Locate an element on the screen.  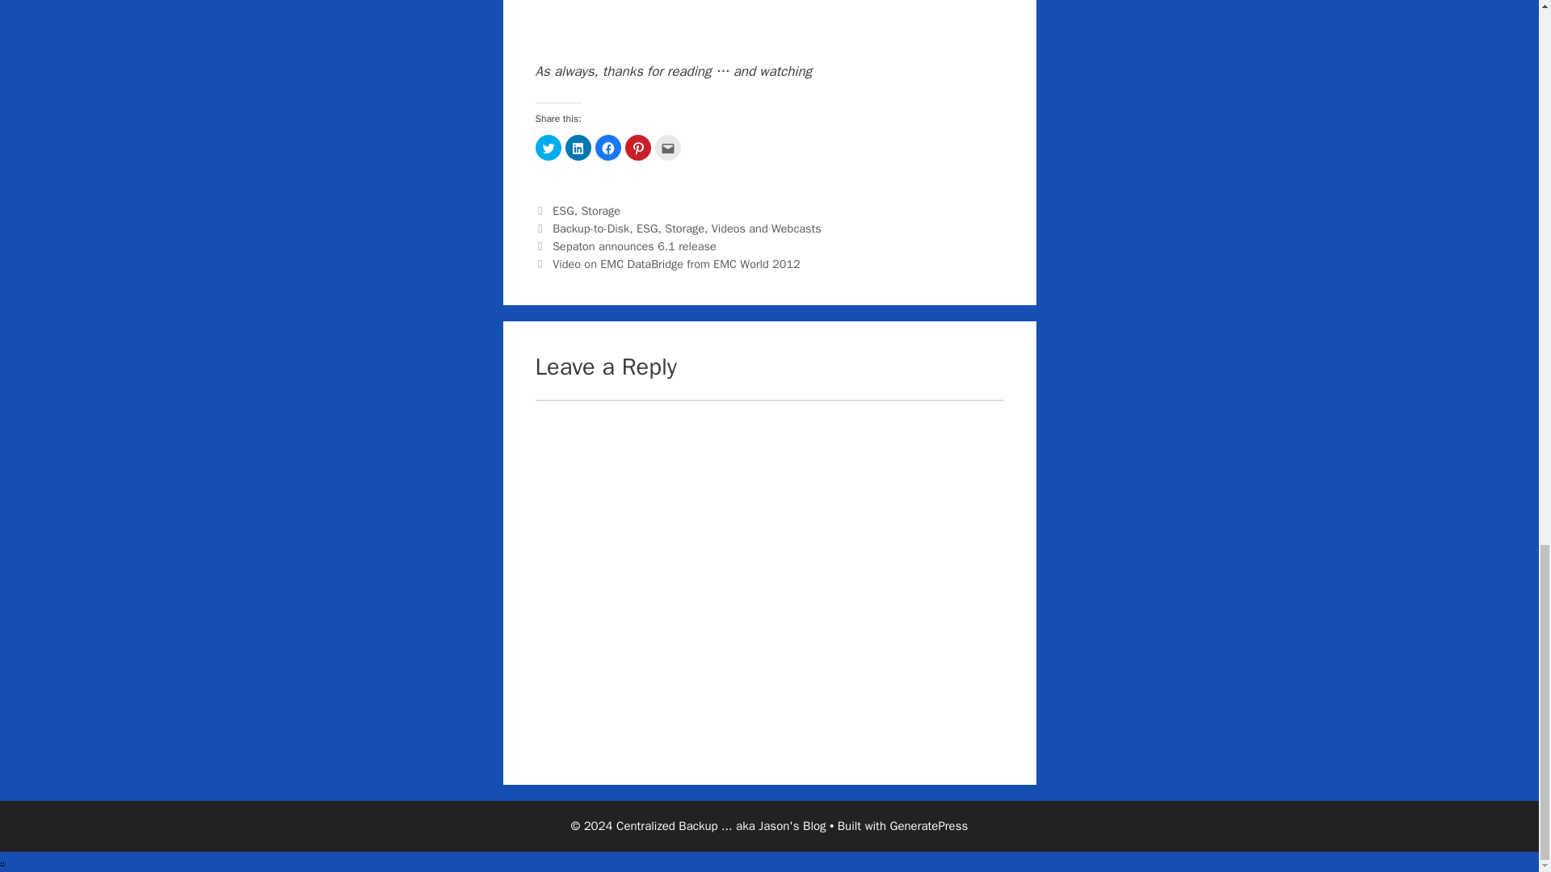
ESG is located at coordinates (646, 228).